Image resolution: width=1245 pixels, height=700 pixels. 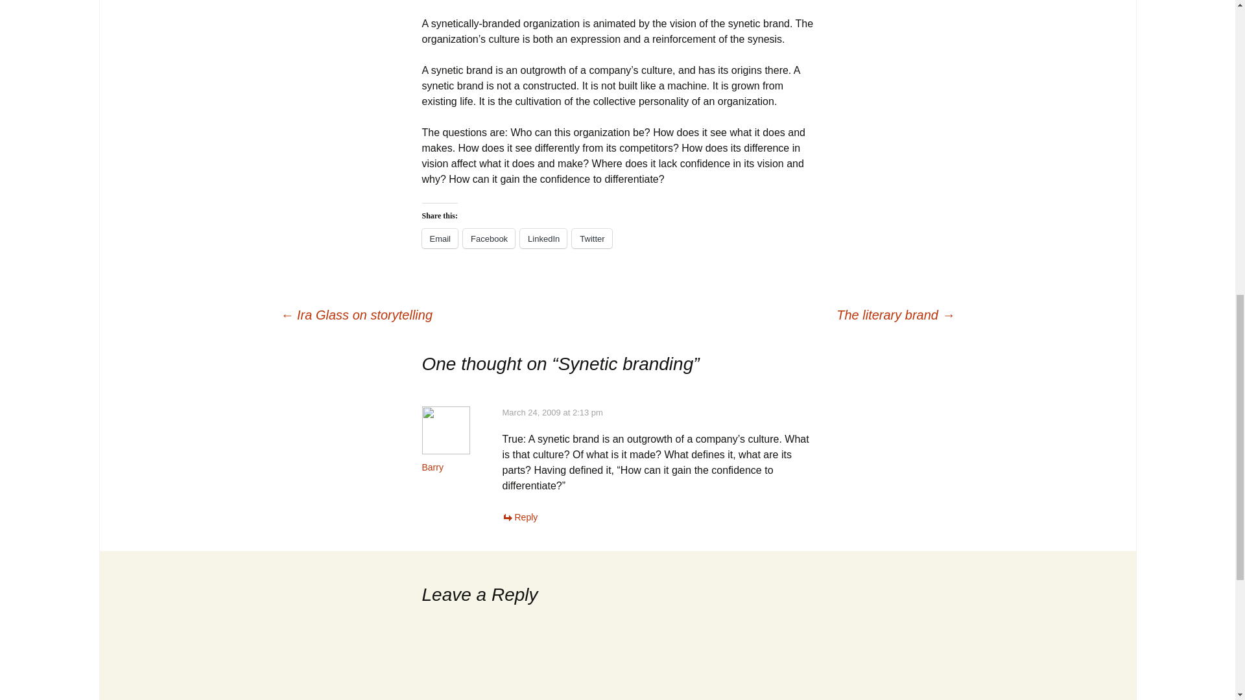 I want to click on Twitter, so click(x=591, y=239).